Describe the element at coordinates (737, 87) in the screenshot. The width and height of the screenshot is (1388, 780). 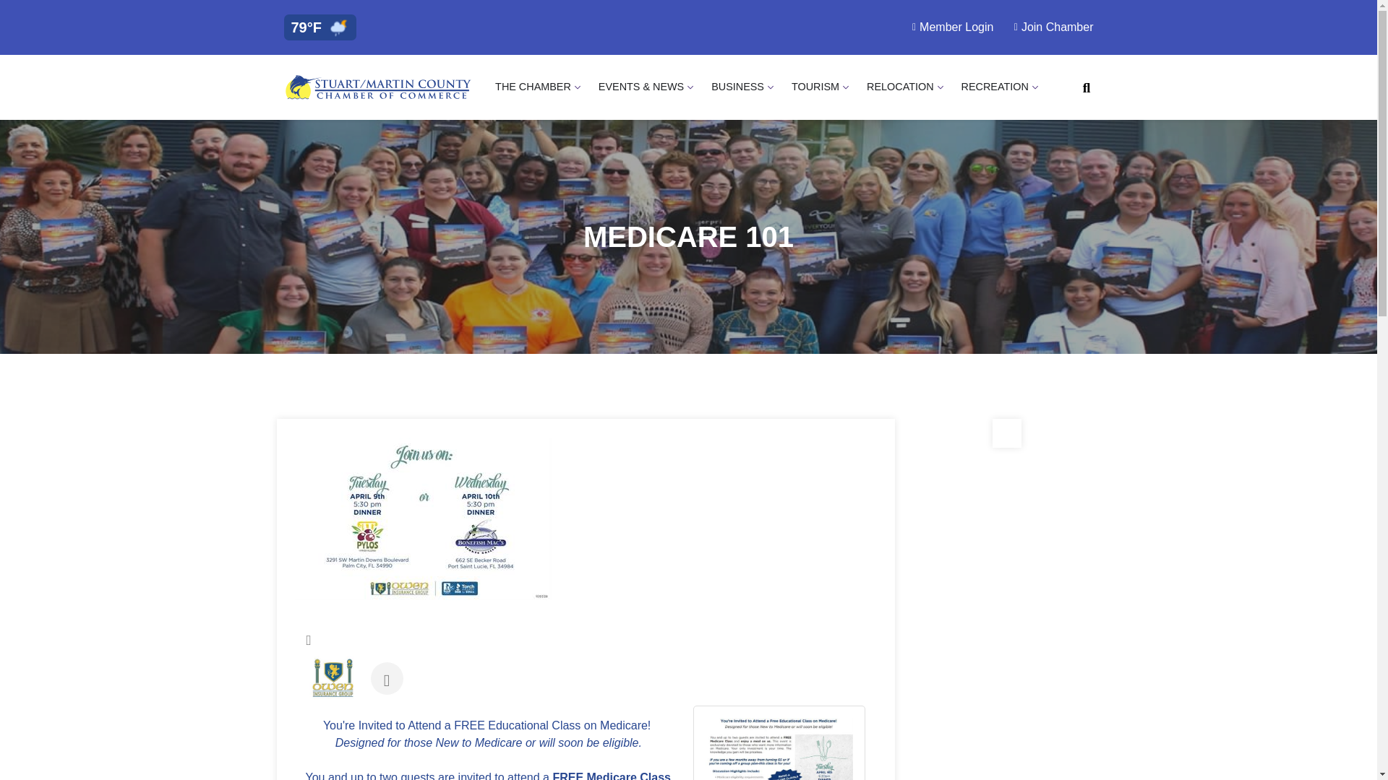
I see `BUSINESS` at that location.